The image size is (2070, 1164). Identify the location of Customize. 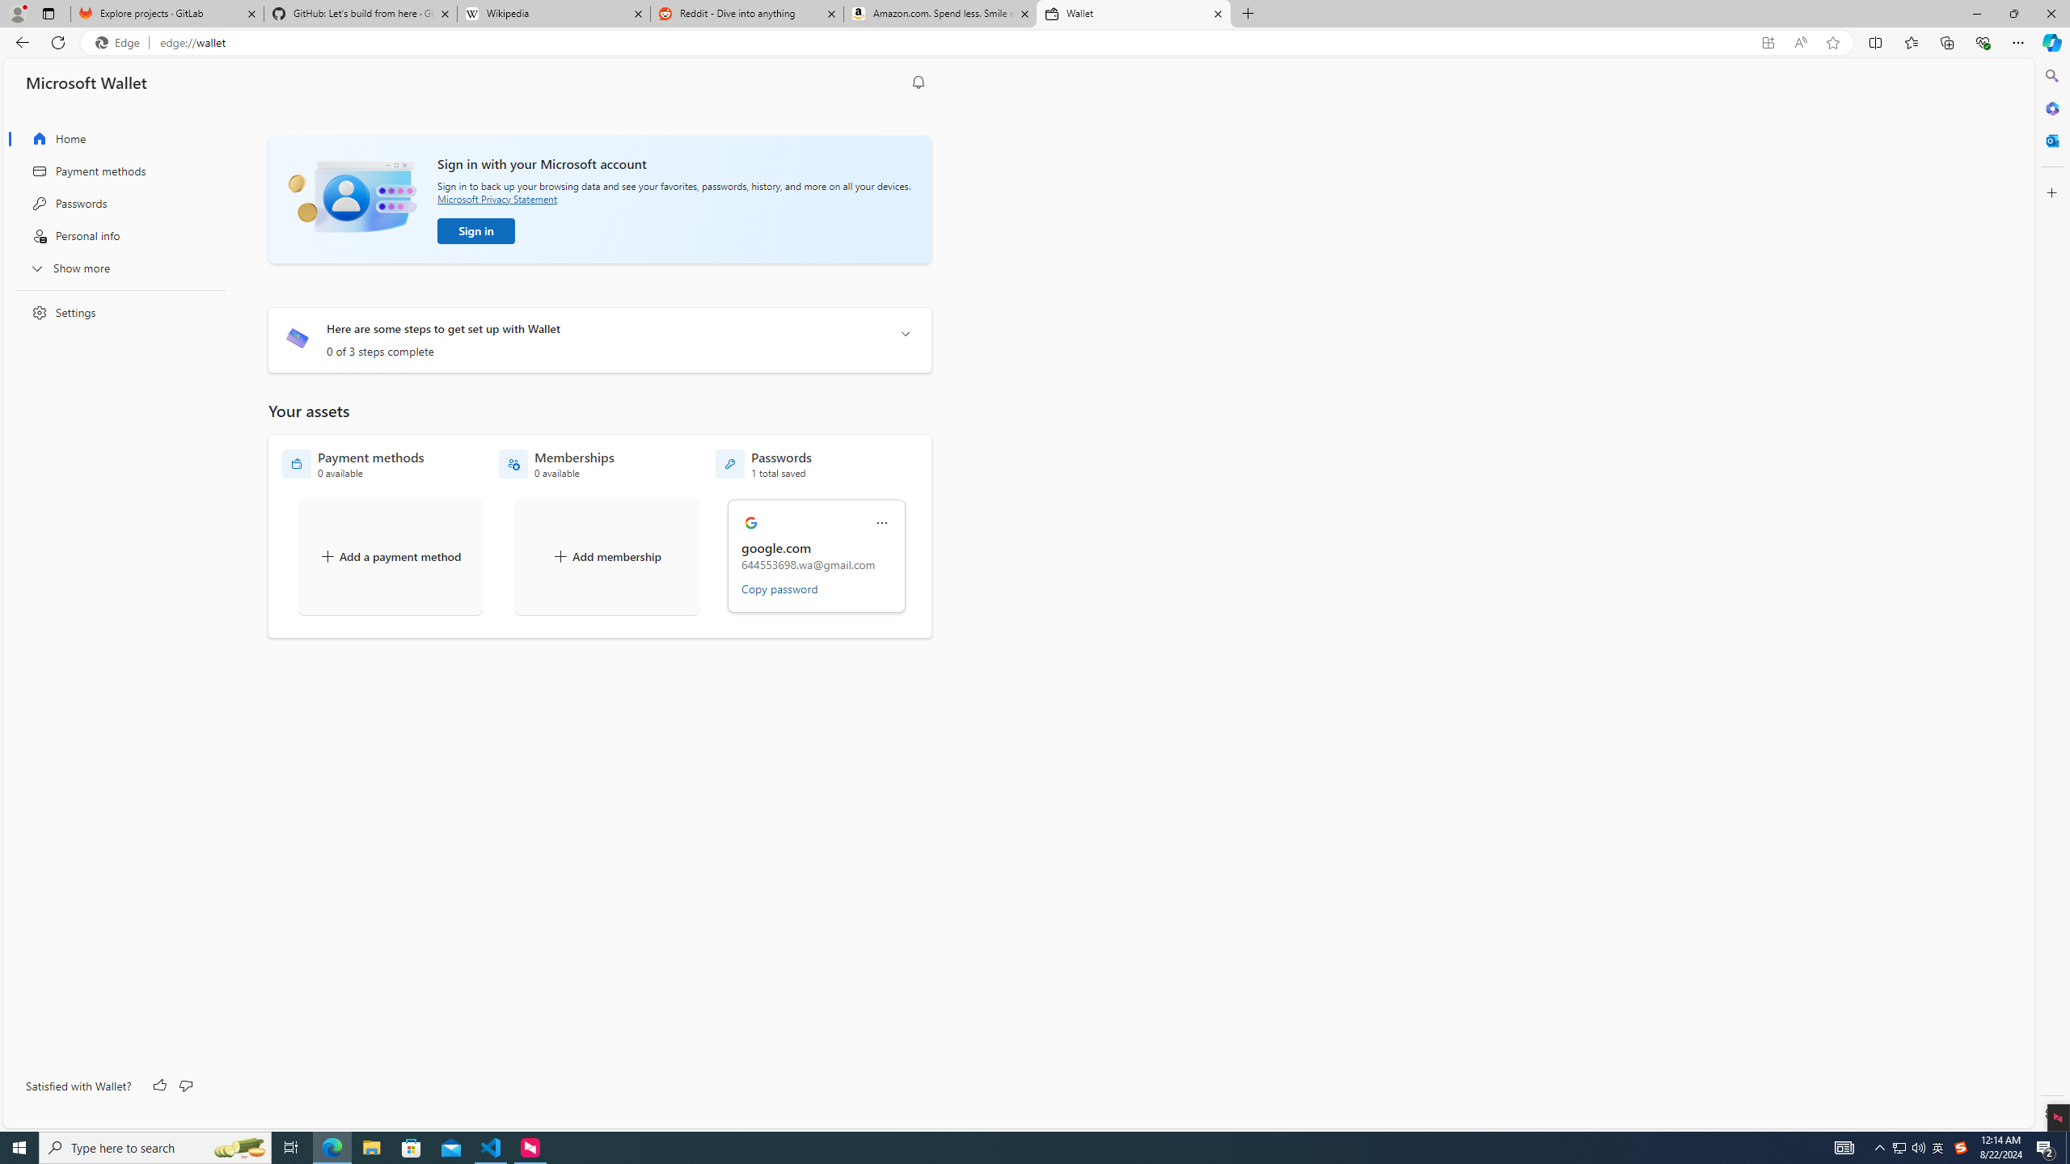
(2051, 192).